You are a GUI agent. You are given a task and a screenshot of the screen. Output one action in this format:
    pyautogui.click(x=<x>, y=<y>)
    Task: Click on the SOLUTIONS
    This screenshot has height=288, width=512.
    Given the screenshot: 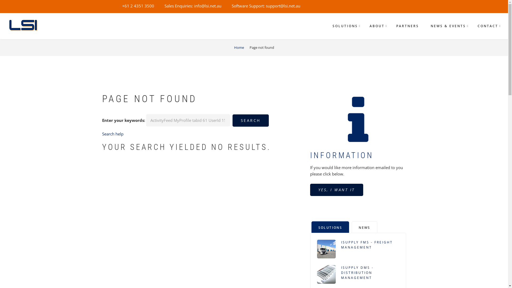 What is the action you would take?
    pyautogui.click(x=330, y=227)
    